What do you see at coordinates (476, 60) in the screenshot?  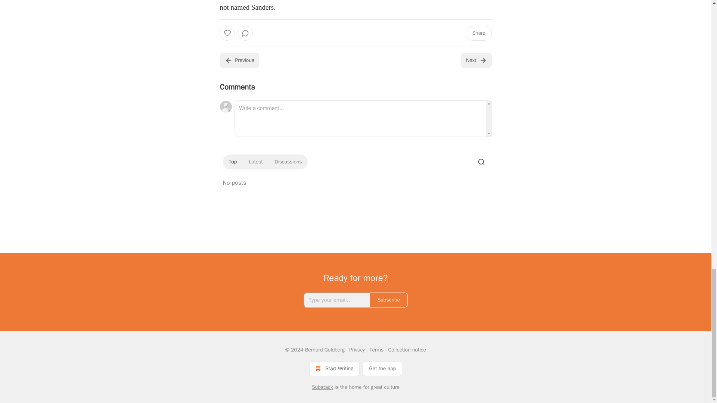 I see `Next` at bounding box center [476, 60].